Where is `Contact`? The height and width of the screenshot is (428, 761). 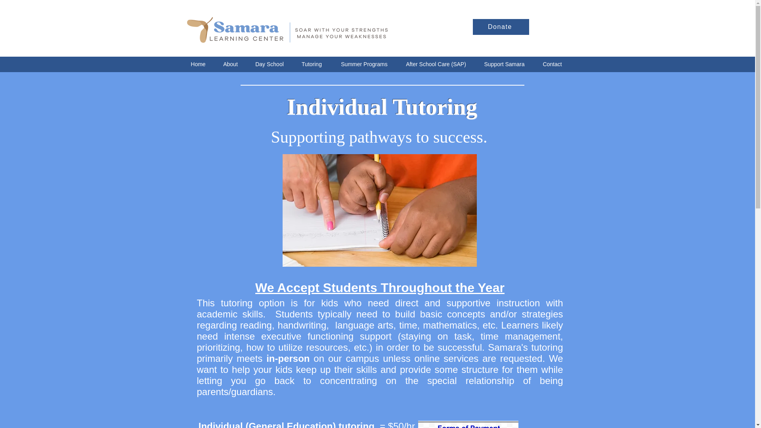 Contact is located at coordinates (553, 64).